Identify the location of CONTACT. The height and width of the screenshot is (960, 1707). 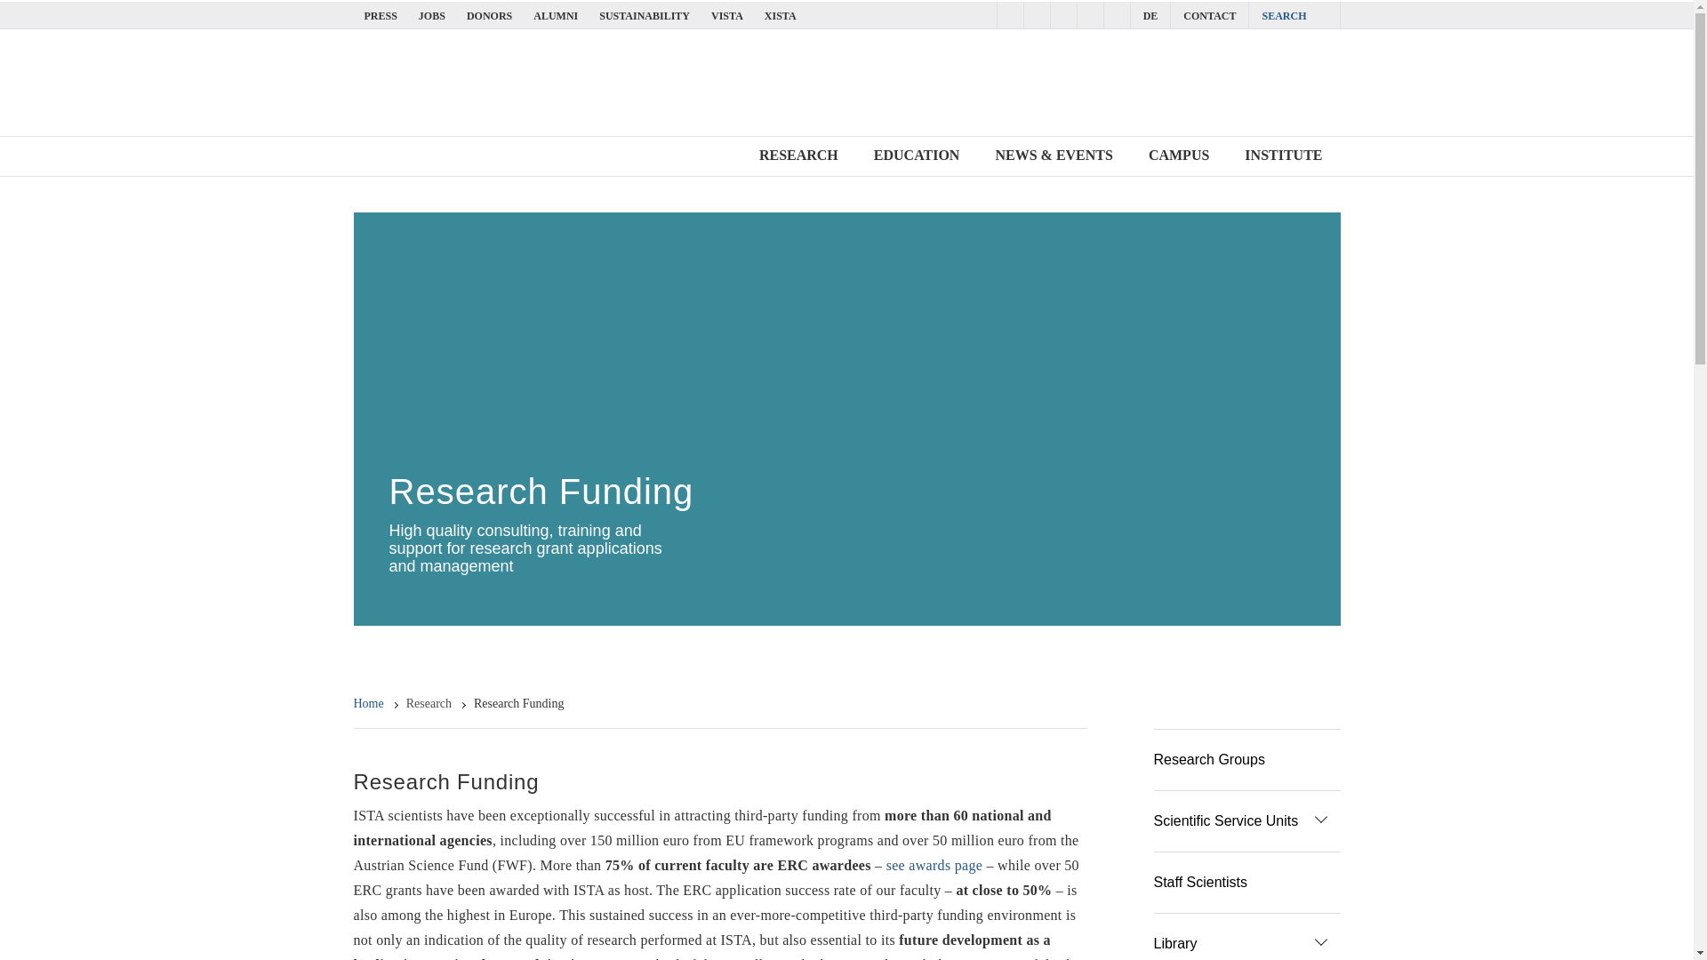
(1209, 15).